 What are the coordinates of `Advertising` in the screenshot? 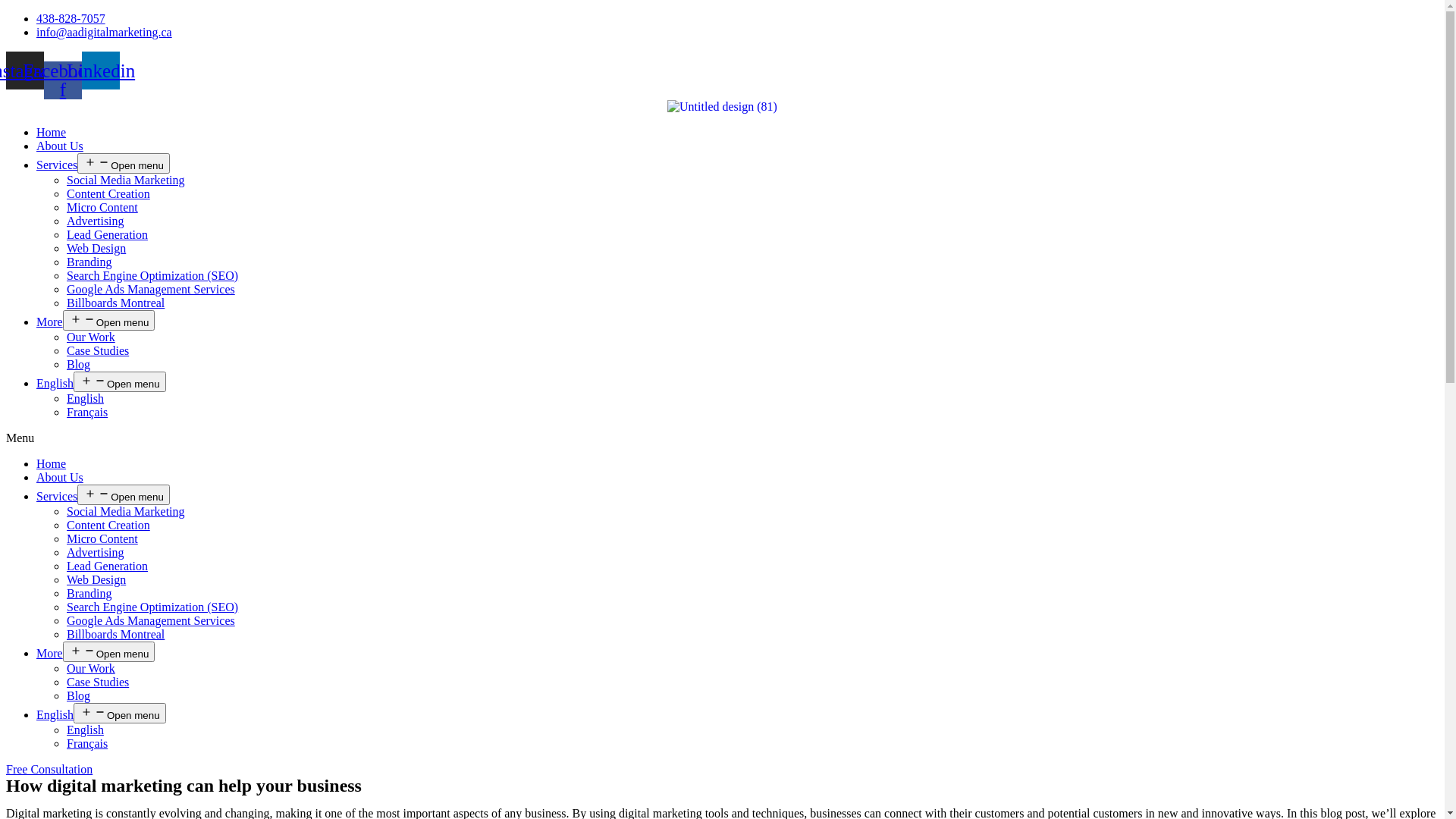 It's located at (96, 221).